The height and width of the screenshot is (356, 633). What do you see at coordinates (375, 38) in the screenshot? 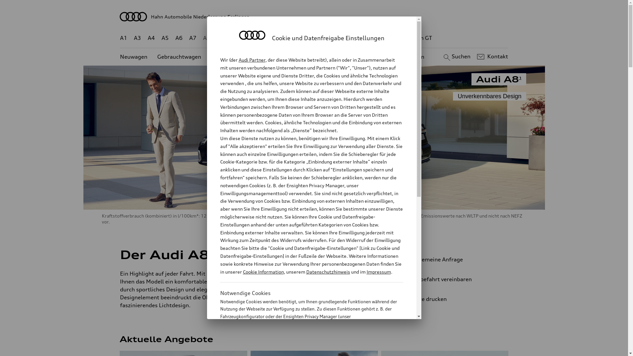
I see `RS` at bounding box center [375, 38].